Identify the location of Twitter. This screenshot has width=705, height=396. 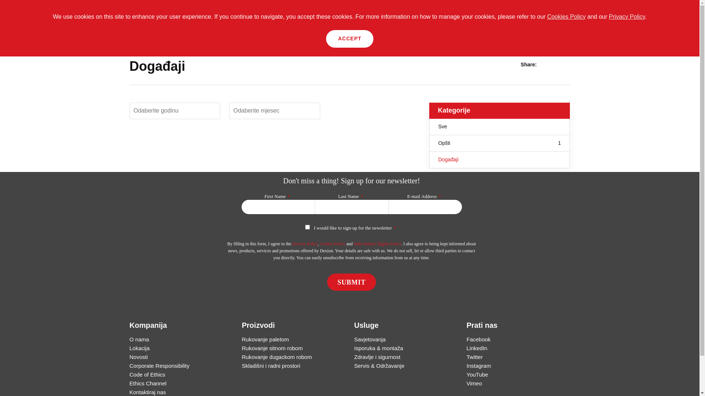
(474, 357).